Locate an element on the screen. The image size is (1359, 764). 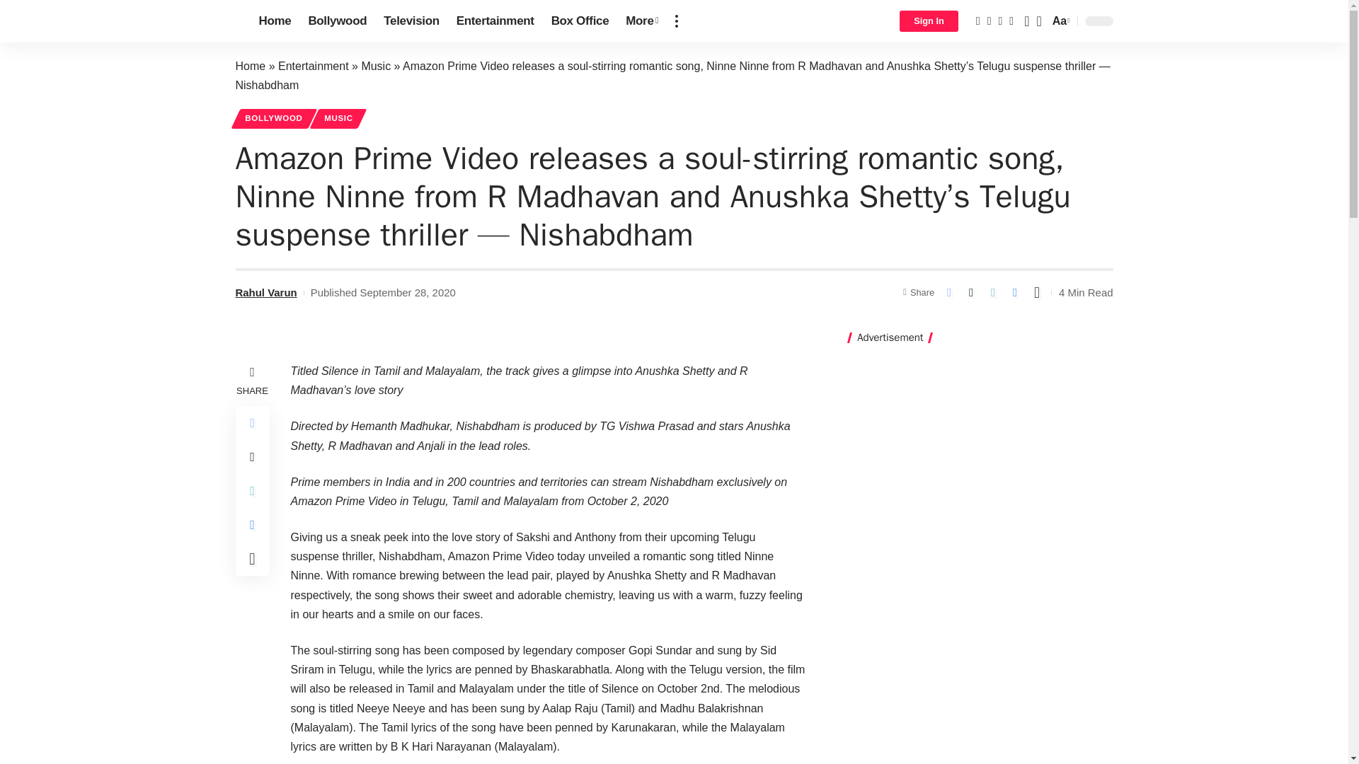
Entertainment is located at coordinates (495, 21).